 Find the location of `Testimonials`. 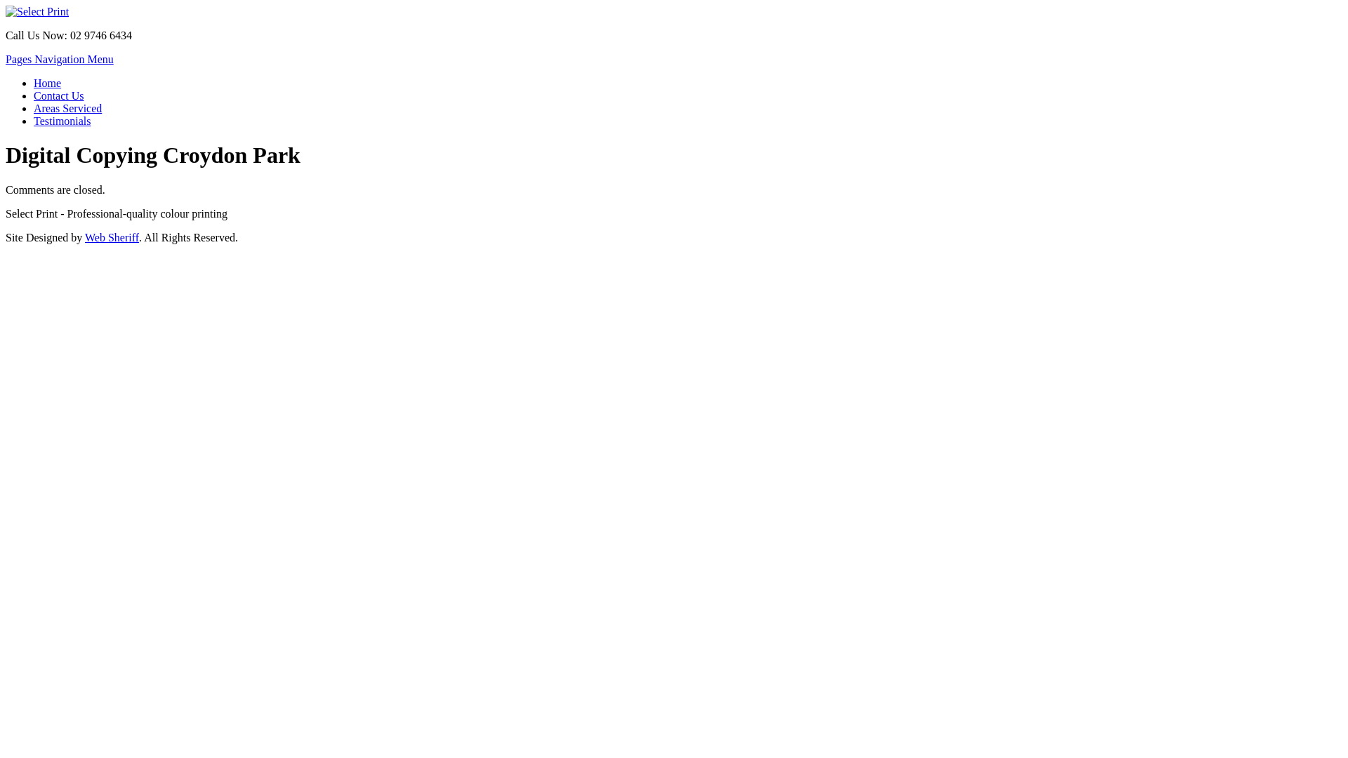

Testimonials is located at coordinates (62, 121).